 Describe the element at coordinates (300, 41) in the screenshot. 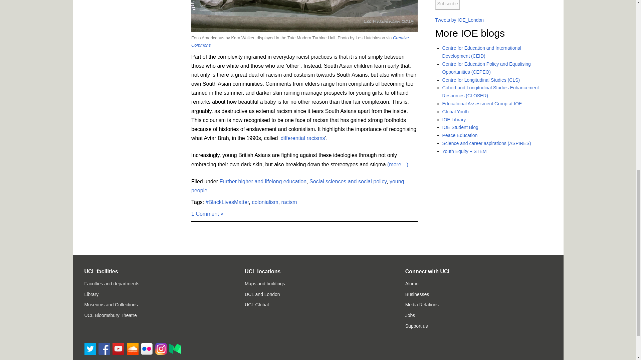

I see `Creative Commons` at that location.